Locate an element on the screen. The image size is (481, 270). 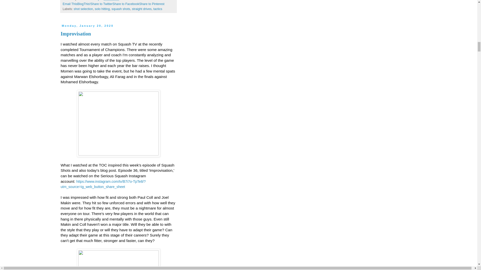
Share to Twitter is located at coordinates (101, 4).